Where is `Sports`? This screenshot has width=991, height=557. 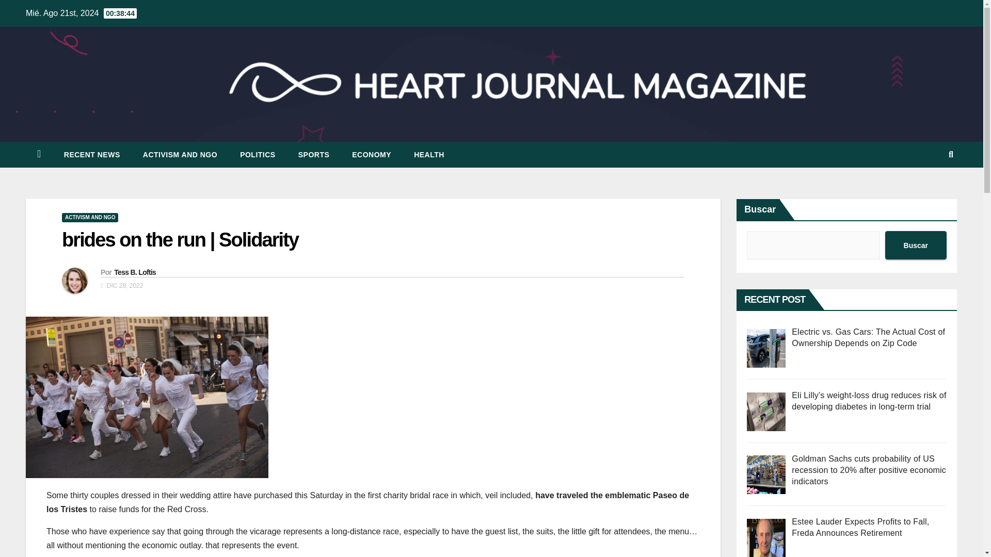
Sports is located at coordinates (314, 155).